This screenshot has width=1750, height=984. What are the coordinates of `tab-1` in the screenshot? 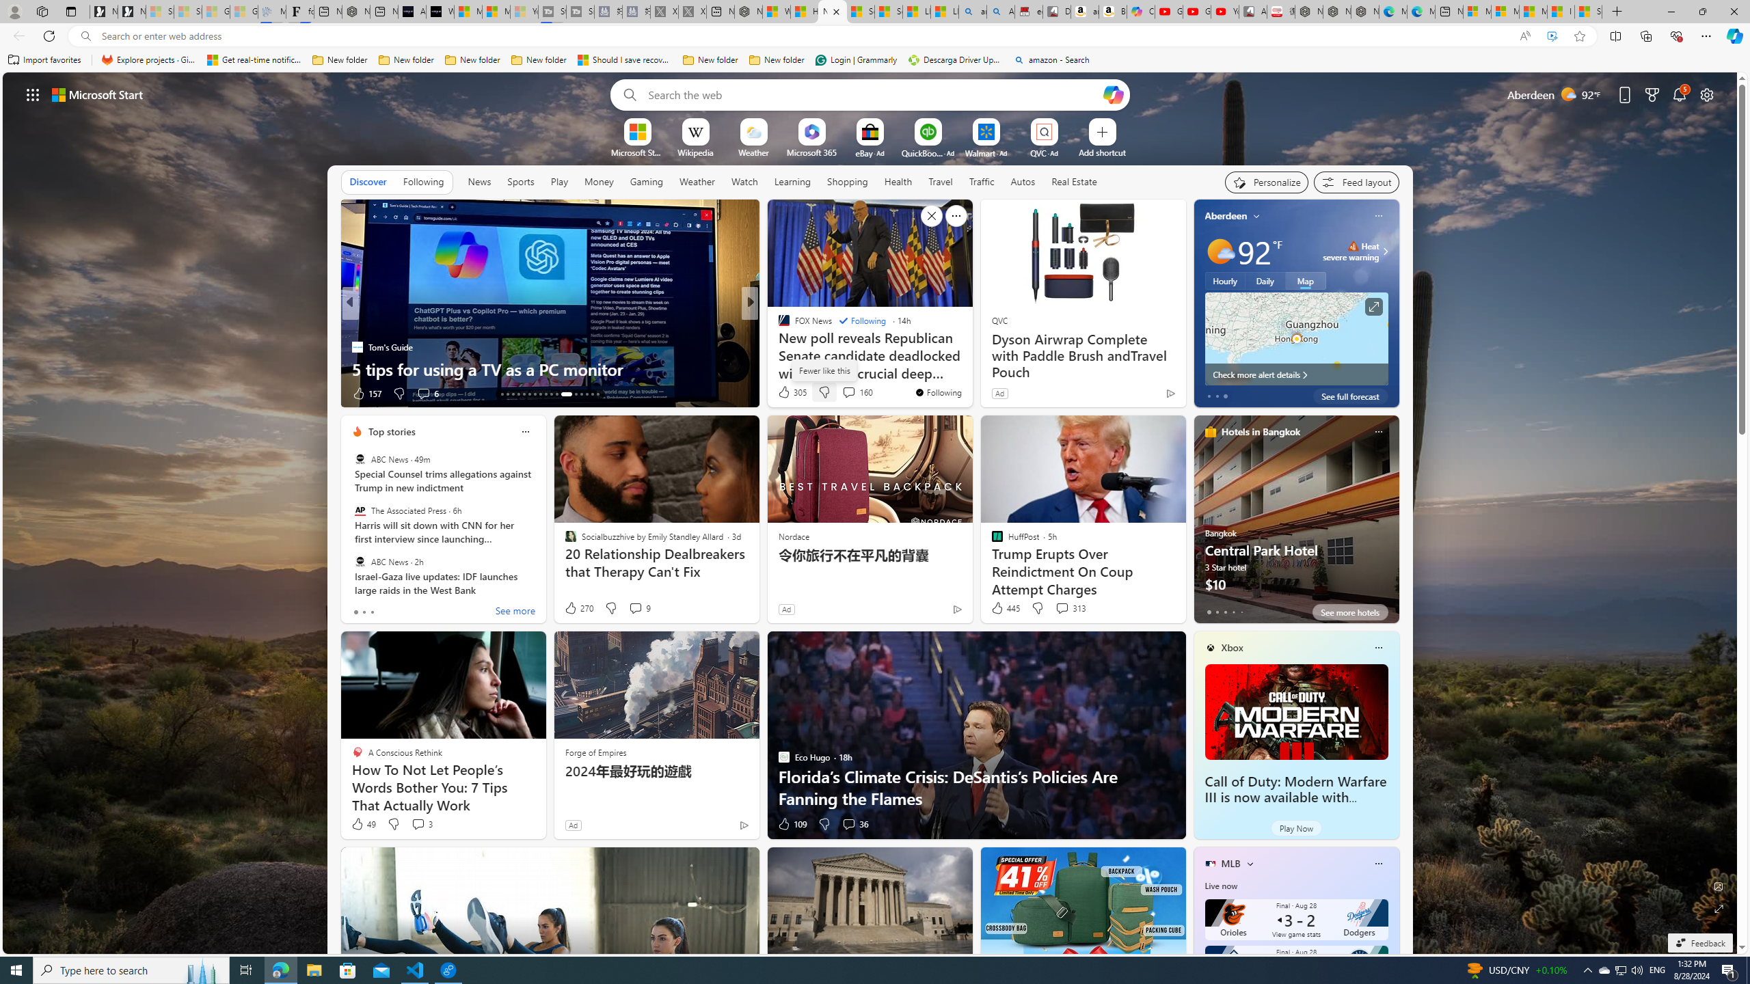 It's located at (1217, 612).